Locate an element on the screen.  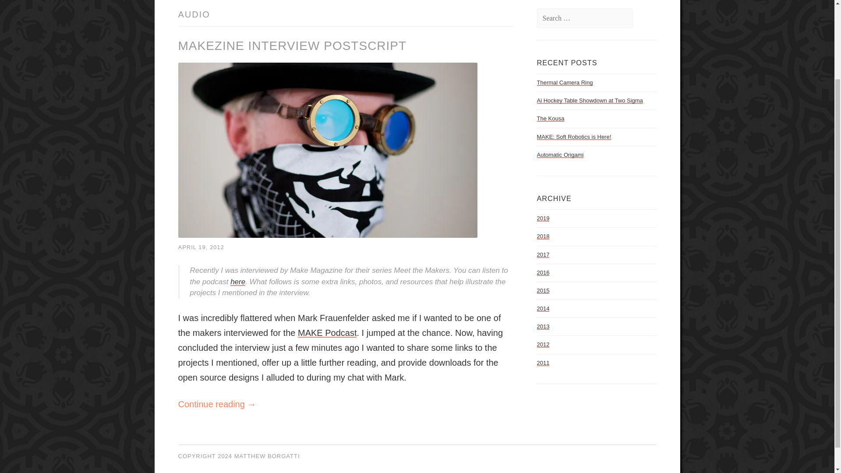
2011 is located at coordinates (543, 363).